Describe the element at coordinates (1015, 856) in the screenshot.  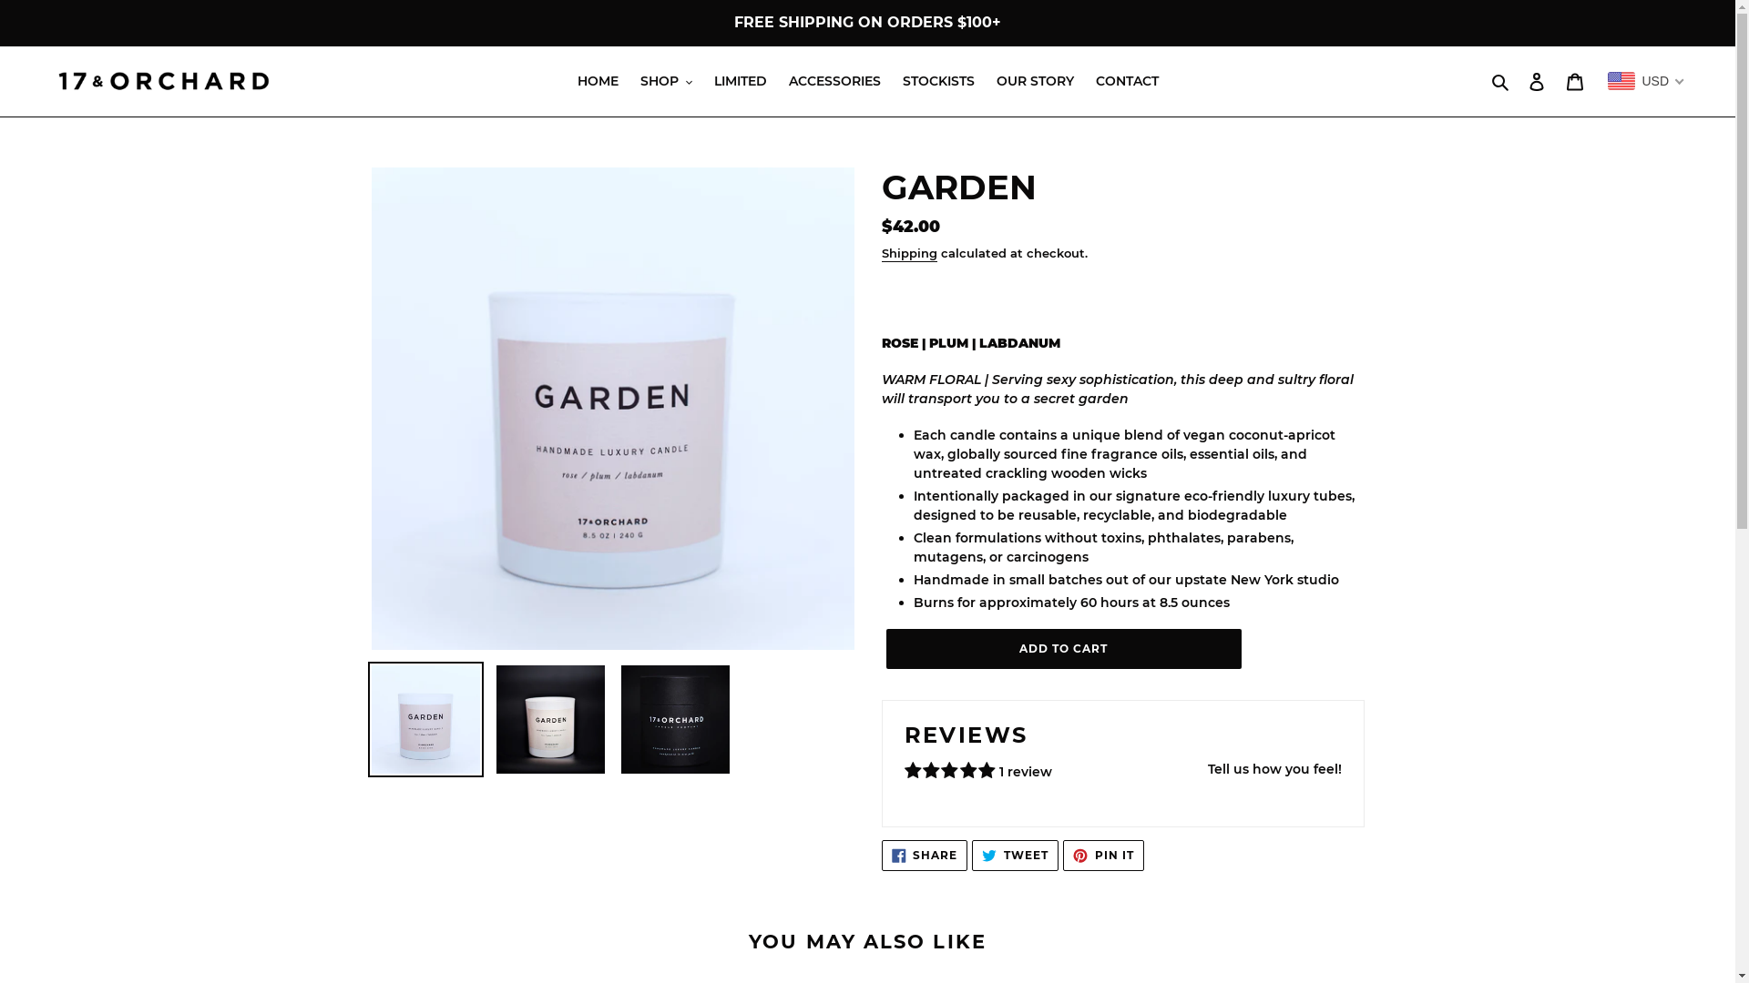
I see `TWEET
TWEET ON TWITTER` at that location.